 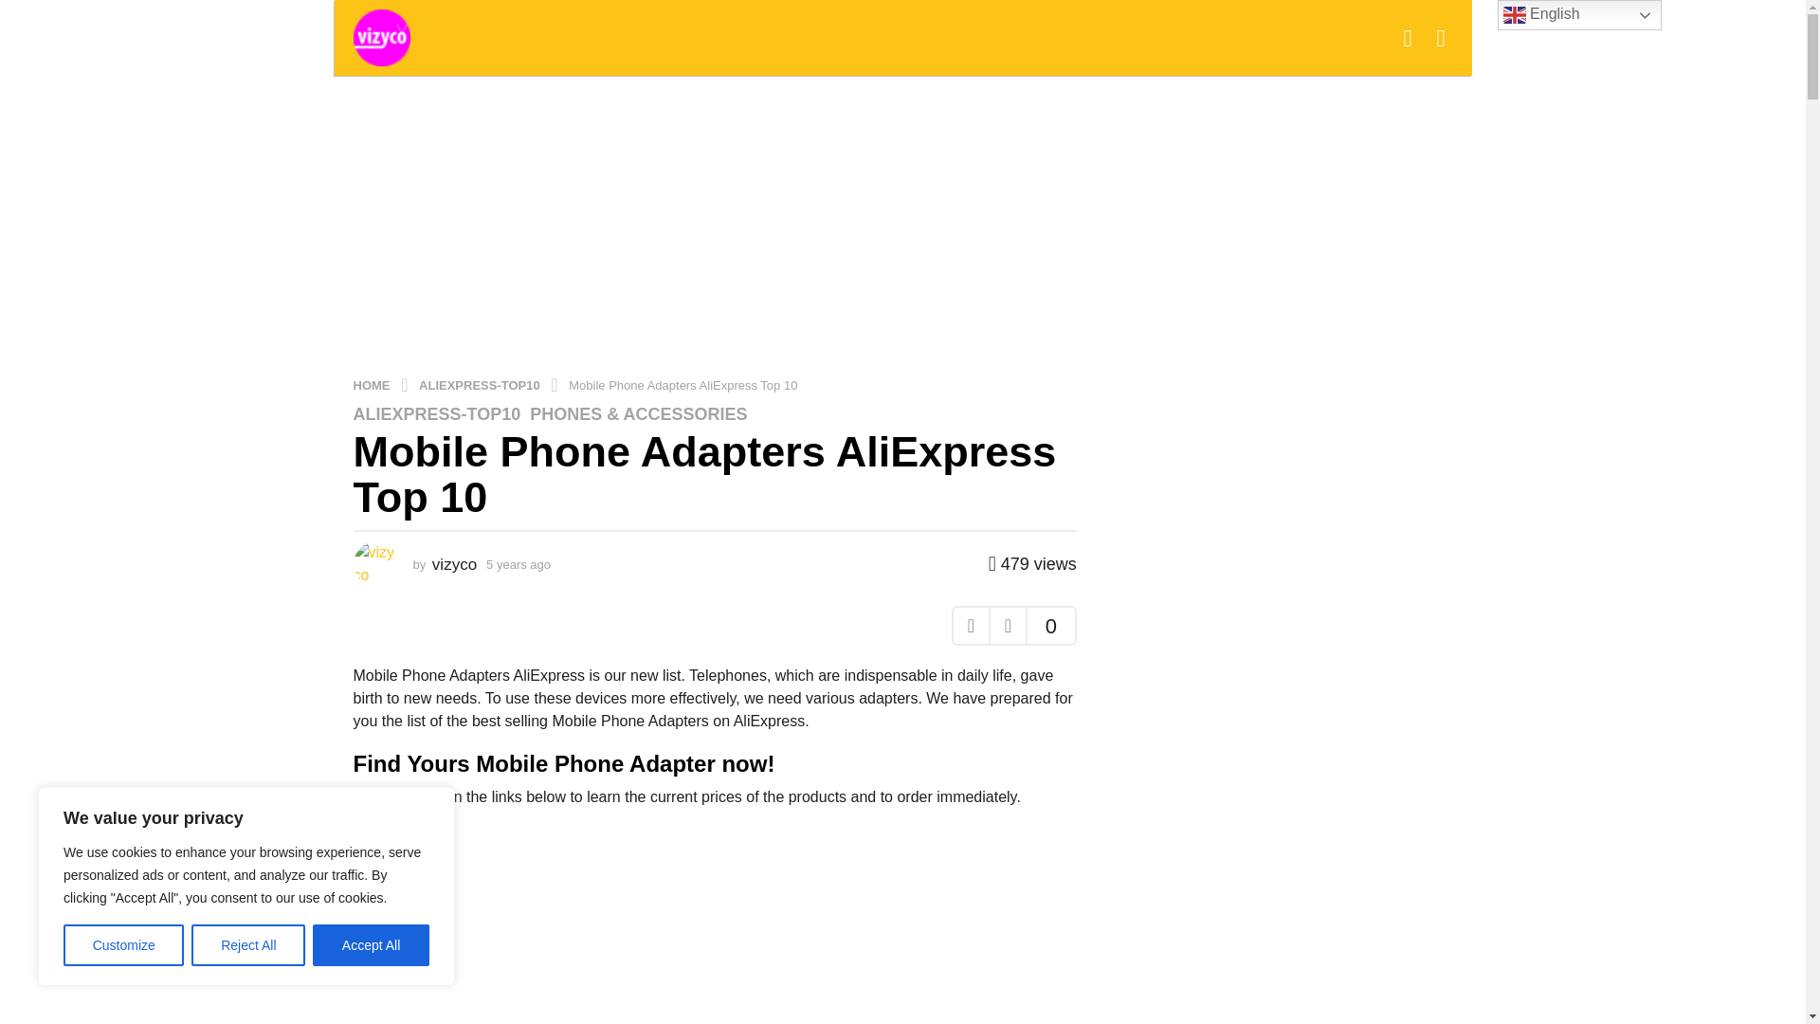 I want to click on Customize, so click(x=123, y=945).